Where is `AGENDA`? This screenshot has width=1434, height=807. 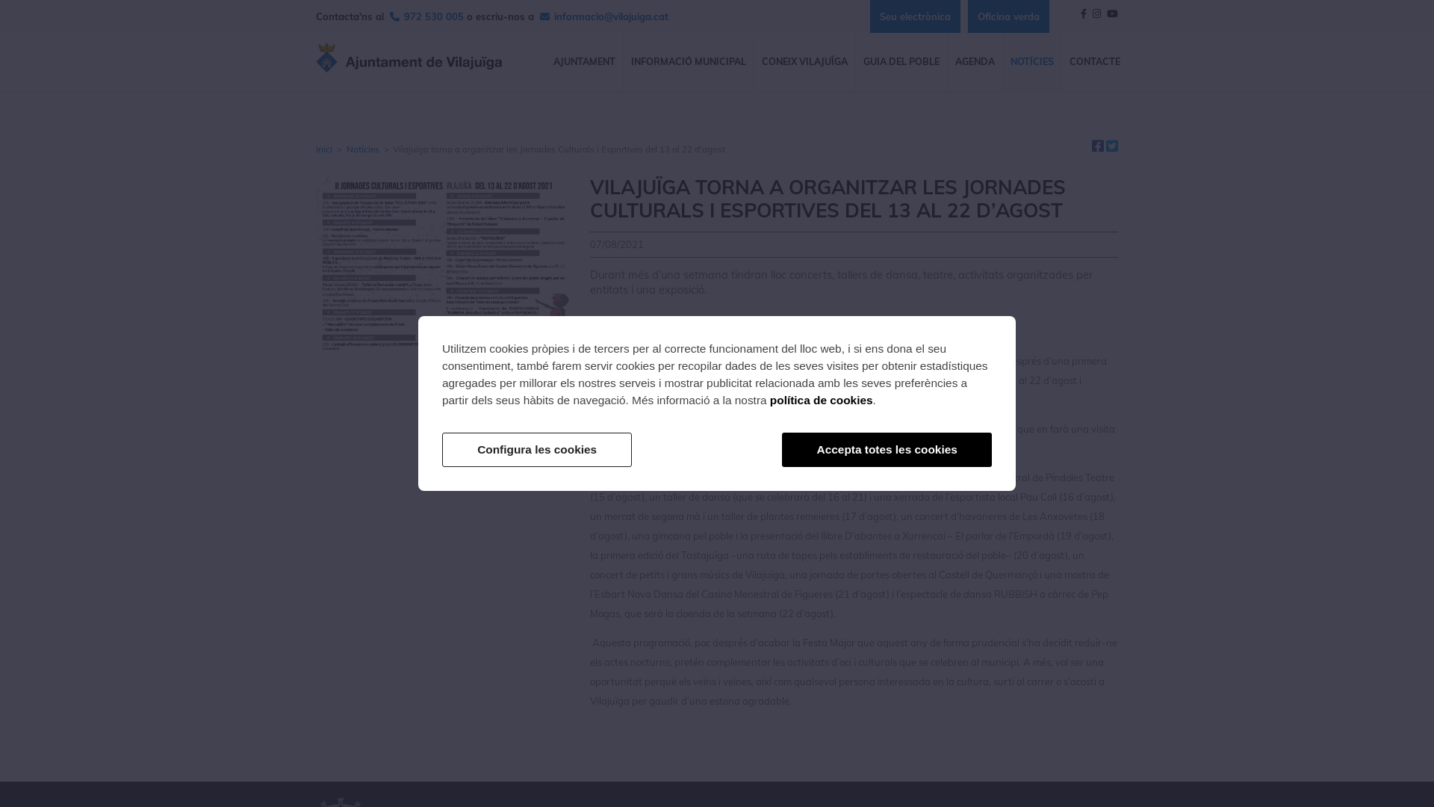 AGENDA is located at coordinates (975, 62).